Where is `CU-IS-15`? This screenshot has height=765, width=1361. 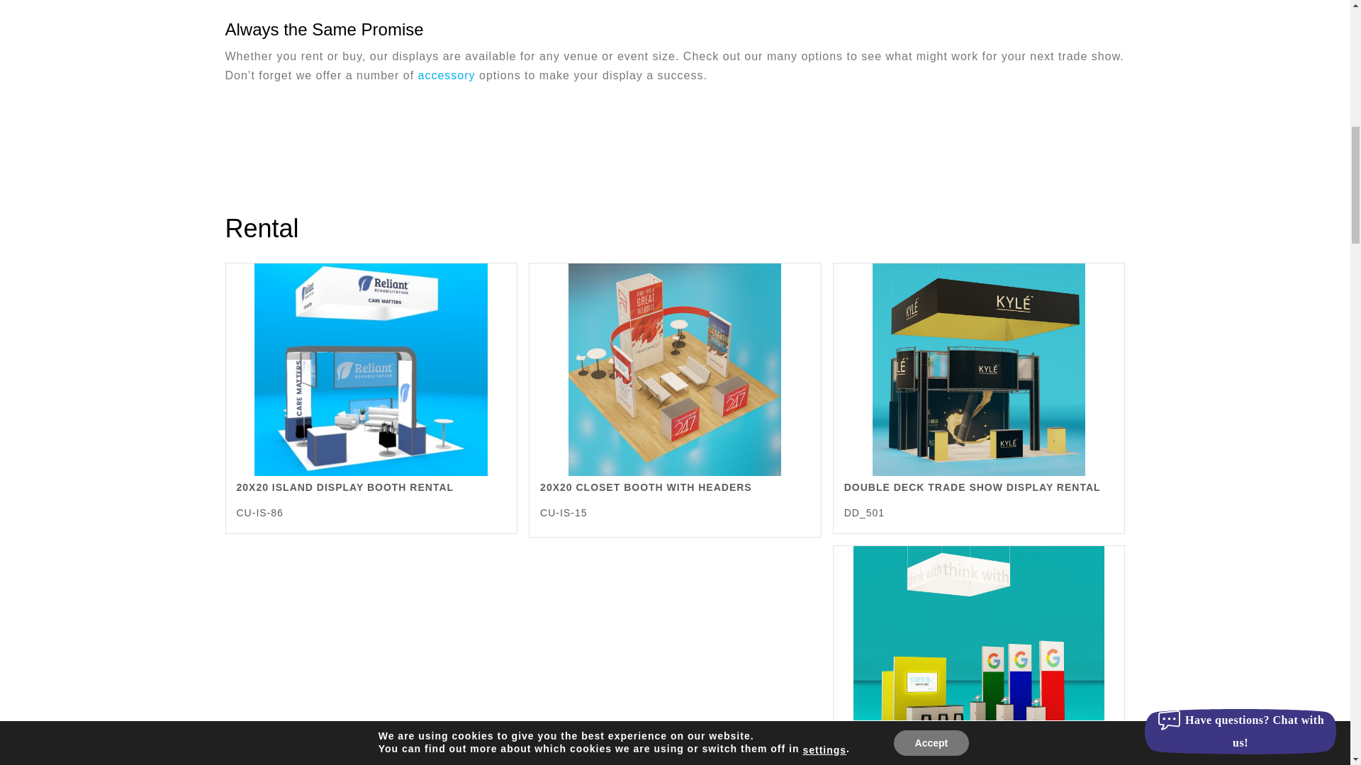
CU-IS-15 is located at coordinates (675, 369).